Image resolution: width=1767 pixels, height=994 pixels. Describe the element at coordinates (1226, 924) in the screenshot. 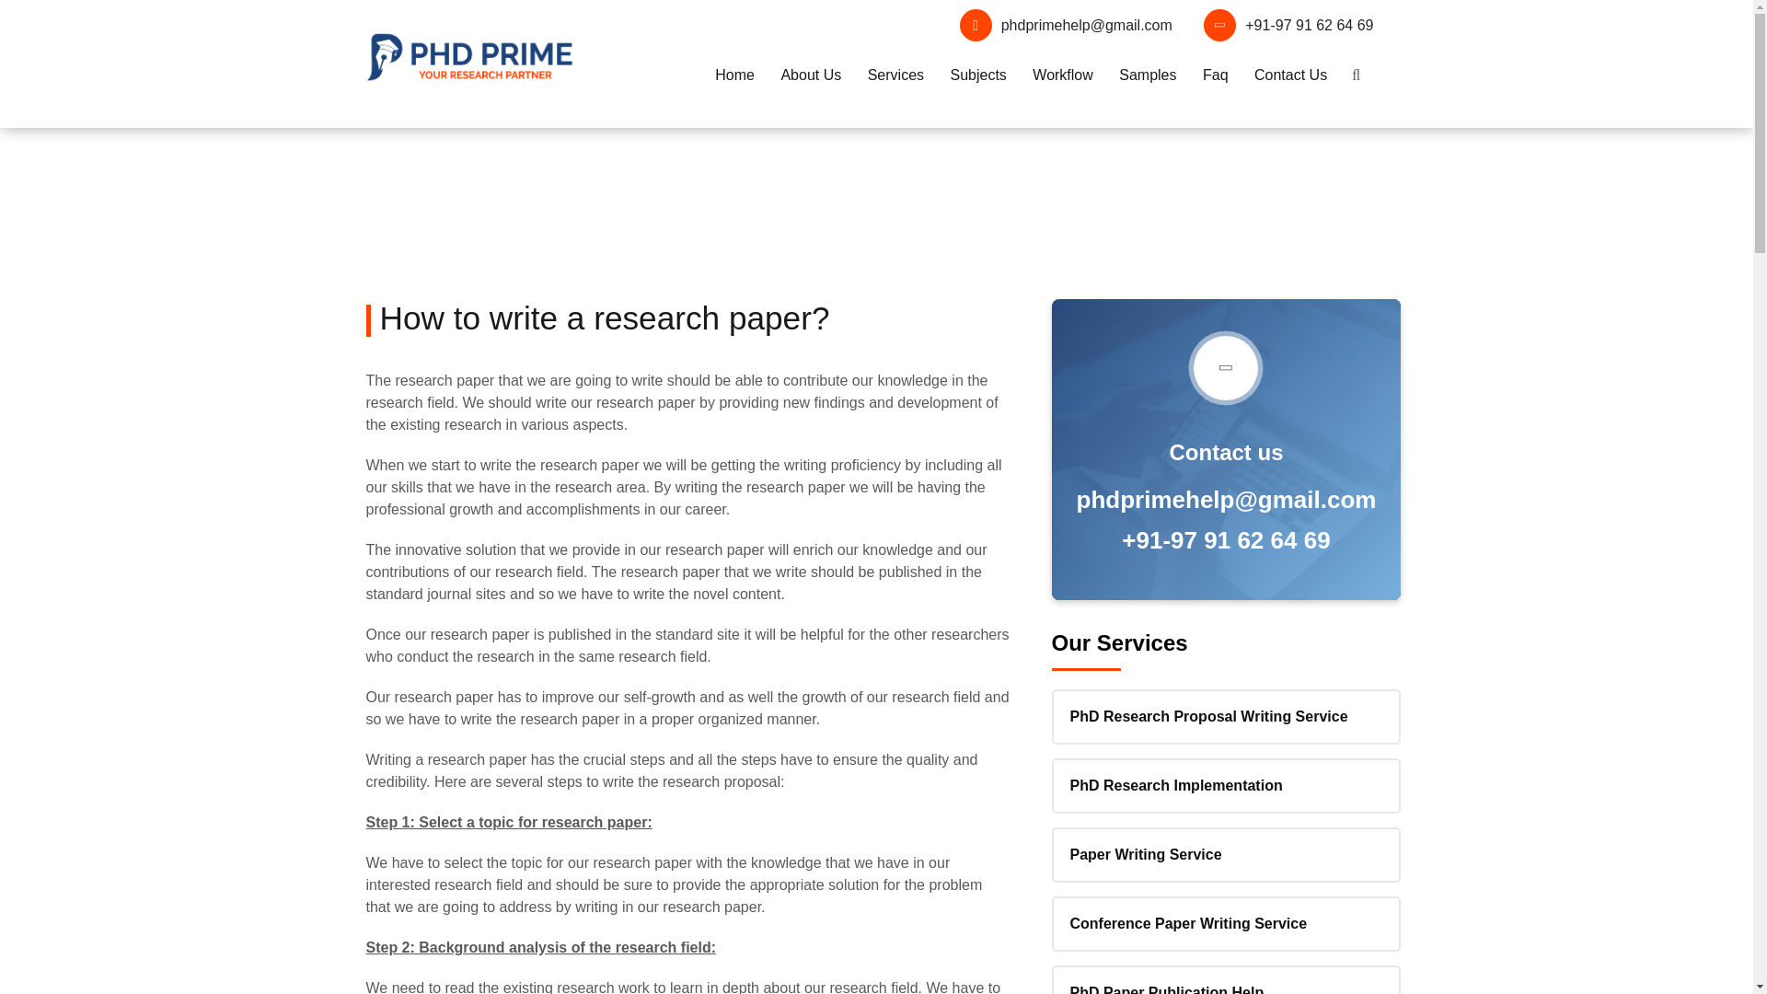

I see `Conference Paper Writing Service` at that location.